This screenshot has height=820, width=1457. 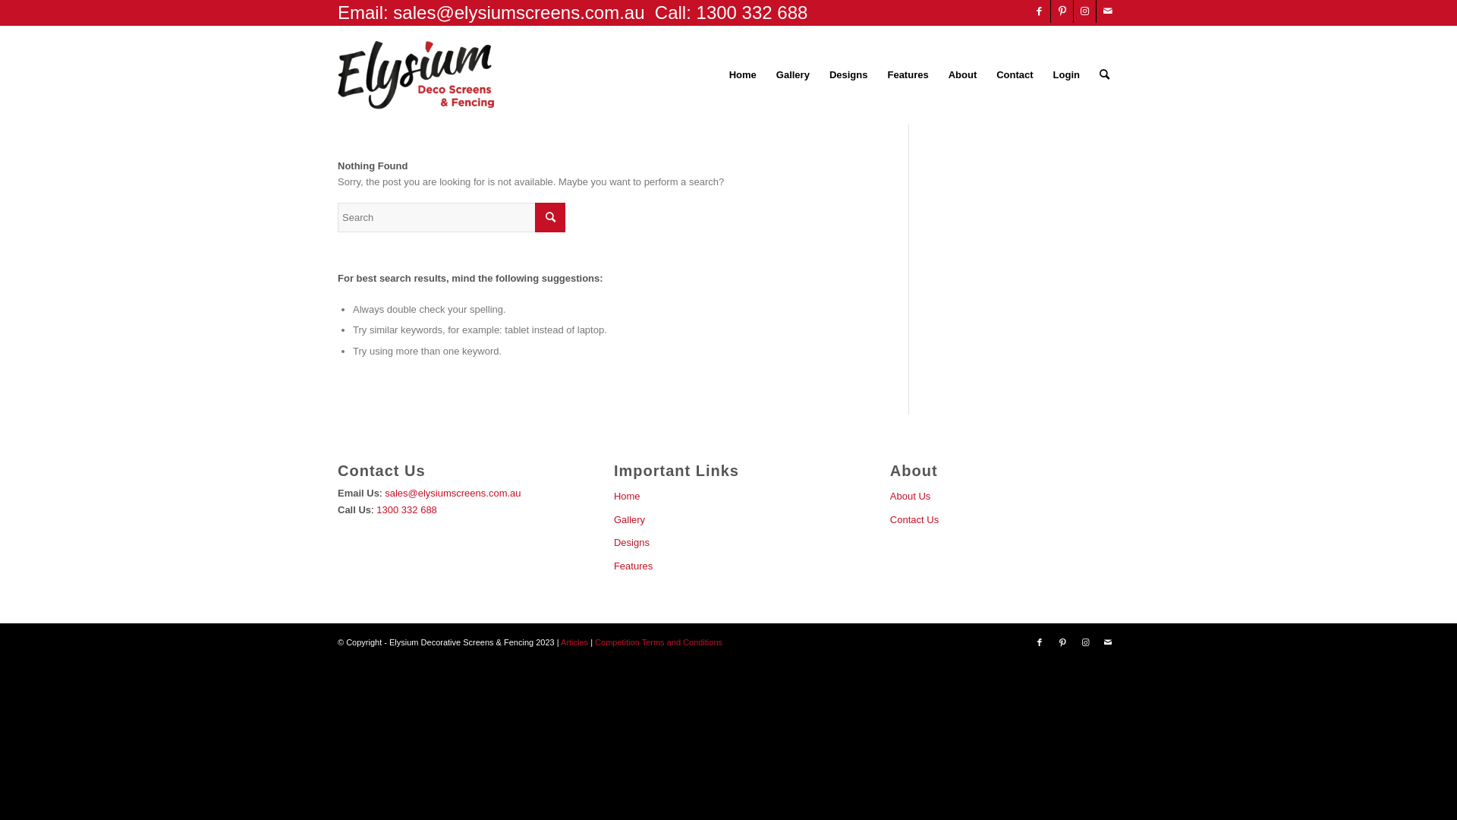 What do you see at coordinates (1062, 642) in the screenshot?
I see `Pinterest` at bounding box center [1062, 642].